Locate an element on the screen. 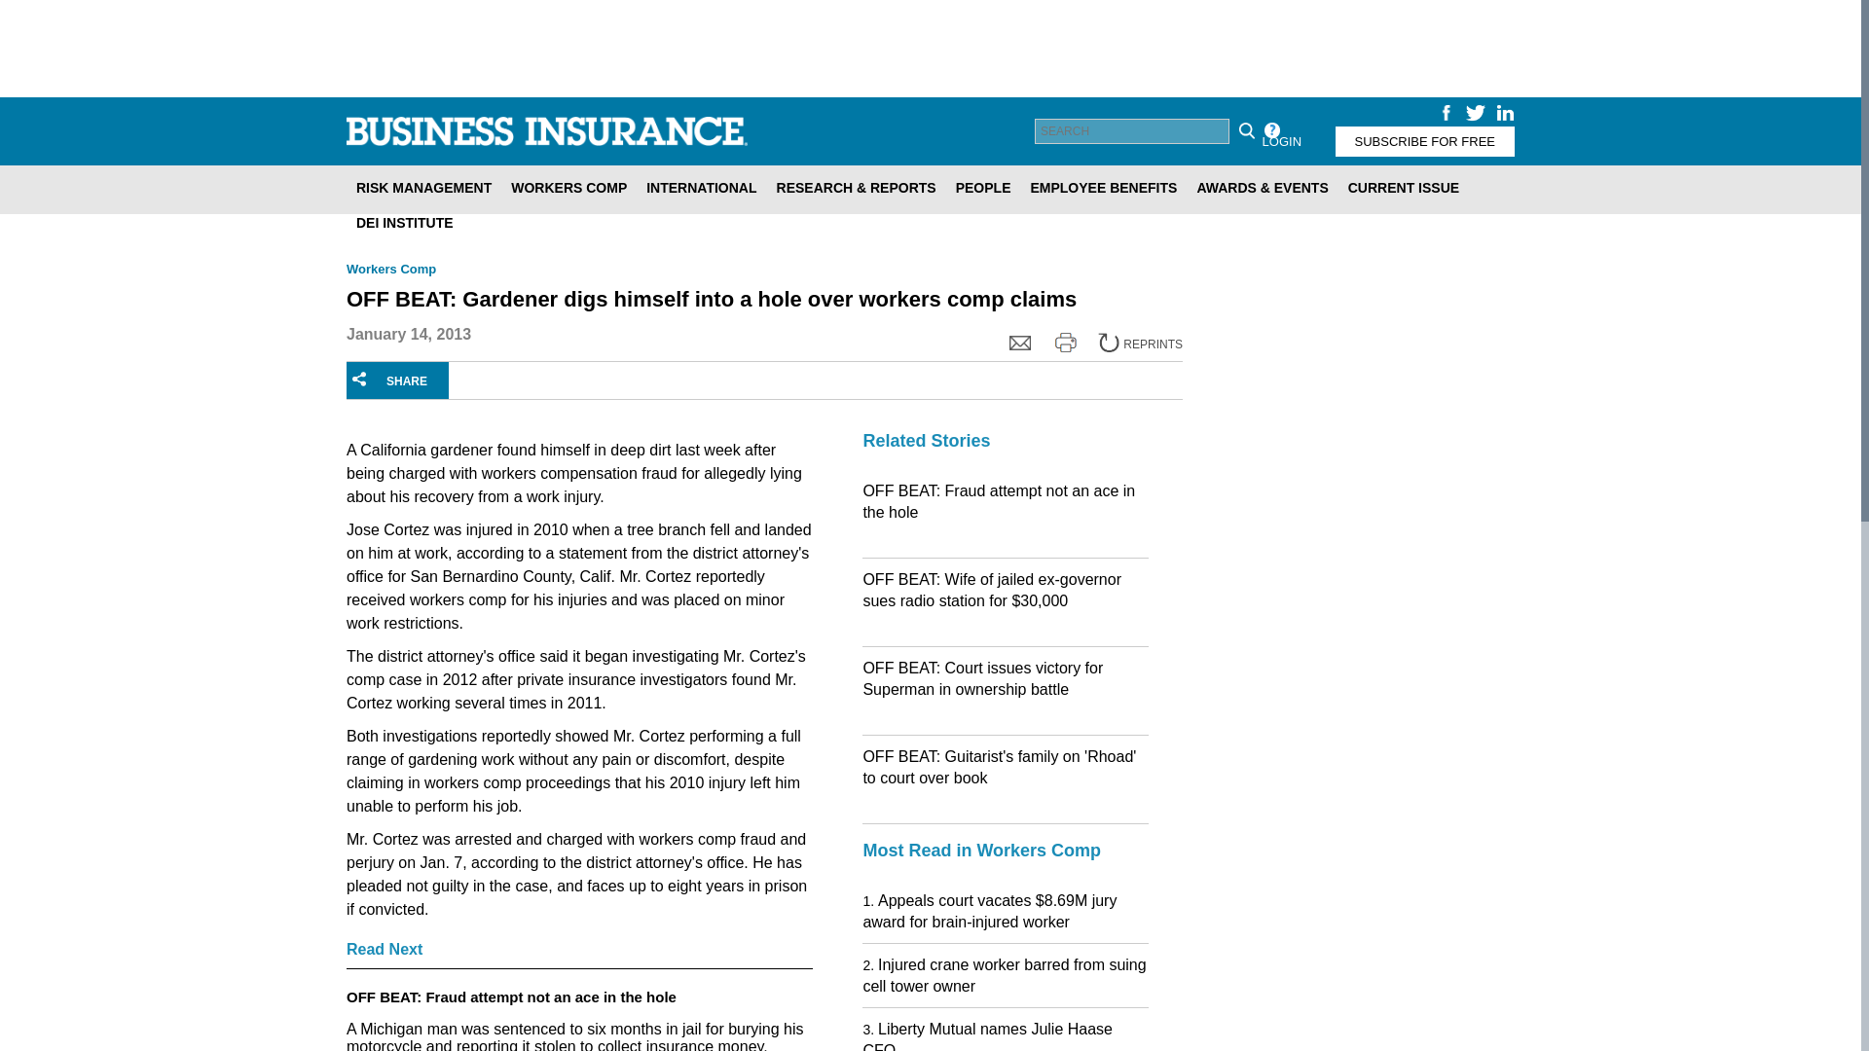 This screenshot has height=1051, width=1869. PEOPLE is located at coordinates (983, 187).